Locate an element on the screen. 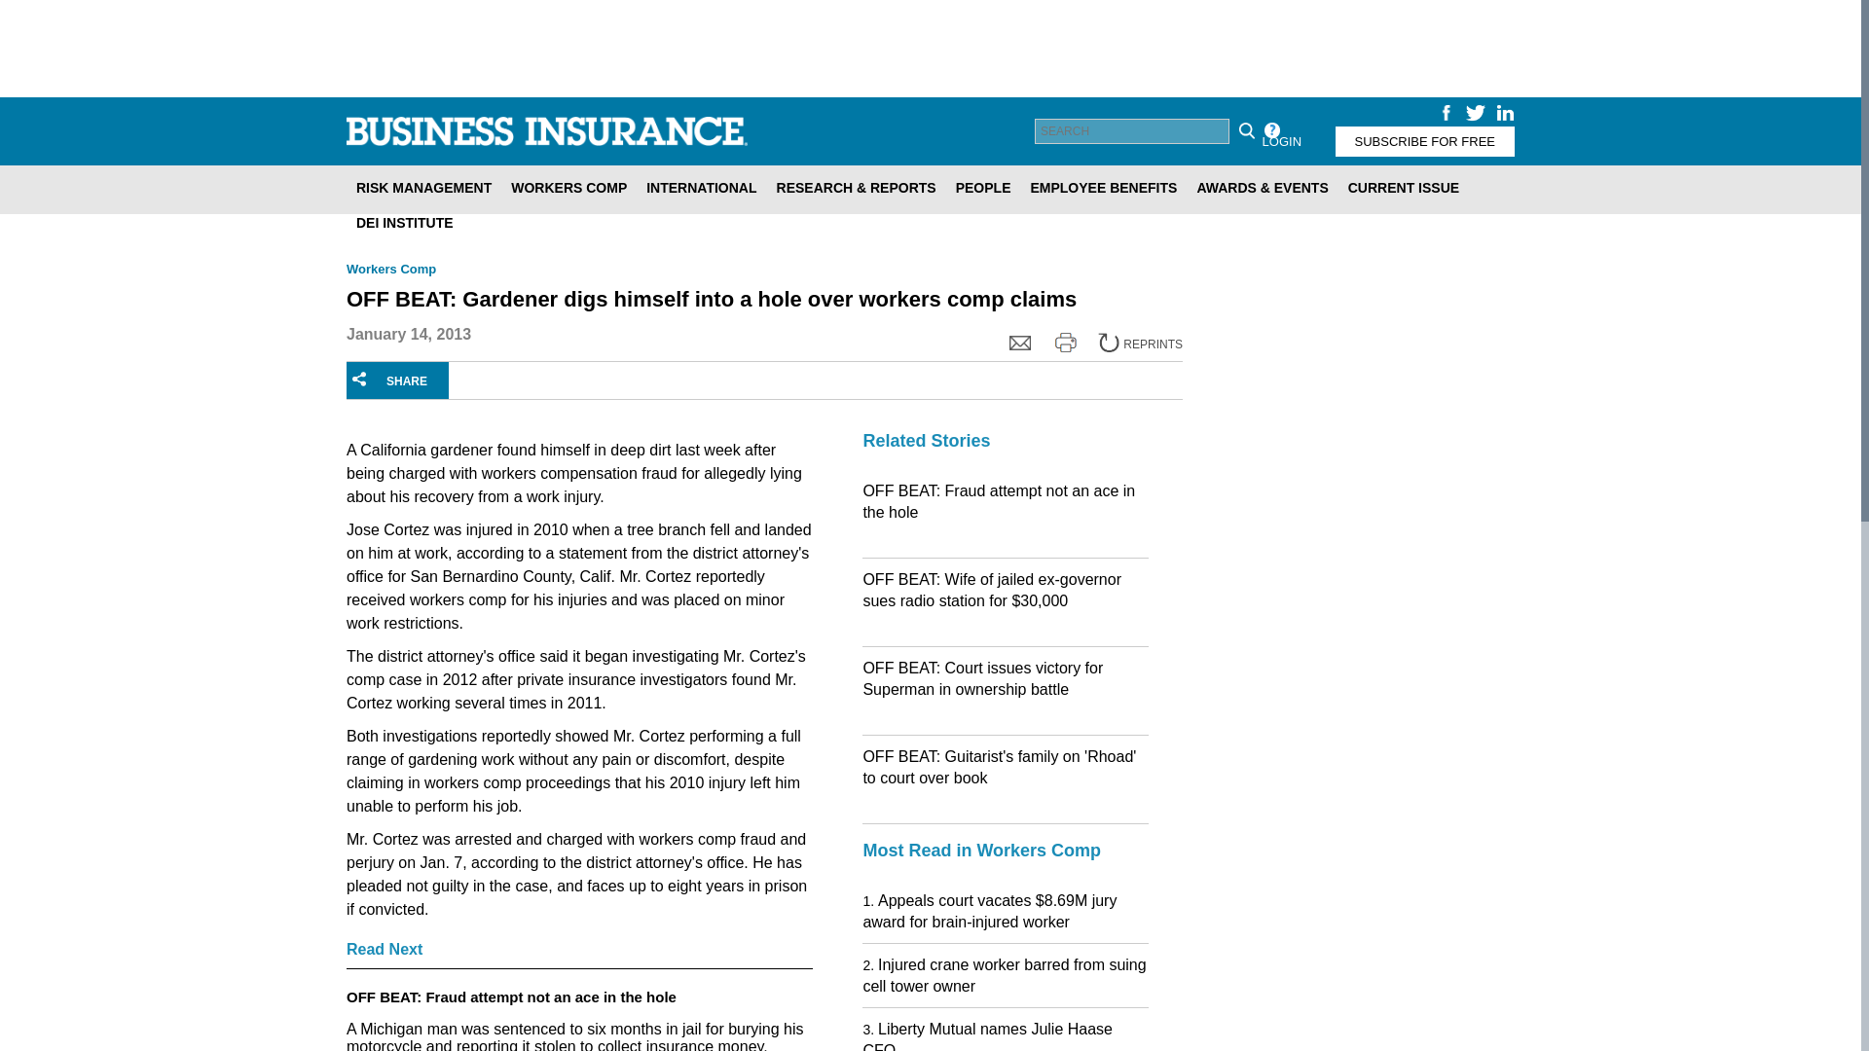 This screenshot has height=1051, width=1869. PEOPLE is located at coordinates (983, 187).